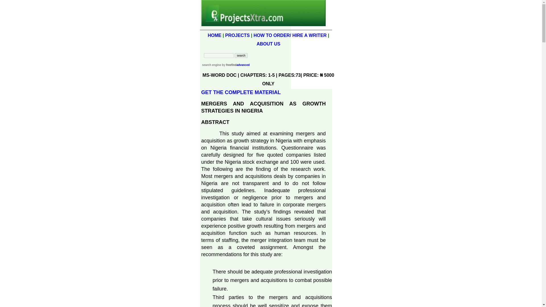  I want to click on search, so click(241, 55).